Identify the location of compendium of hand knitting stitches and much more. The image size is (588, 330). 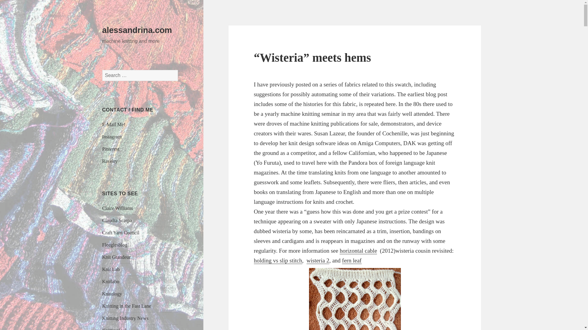
(114, 329).